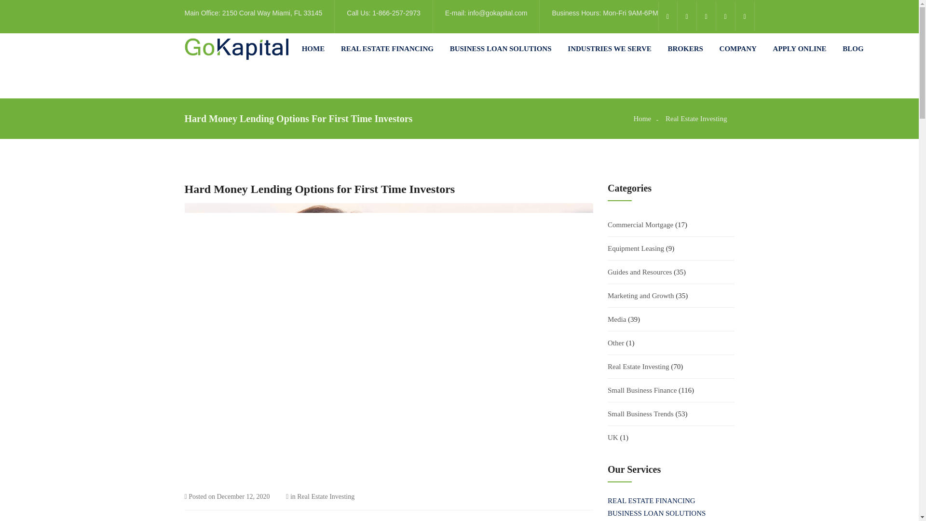 The width and height of the screenshot is (926, 521). Describe the element at coordinates (501, 49) in the screenshot. I see `BUSINESS LOAN SOLUTIONS` at that location.